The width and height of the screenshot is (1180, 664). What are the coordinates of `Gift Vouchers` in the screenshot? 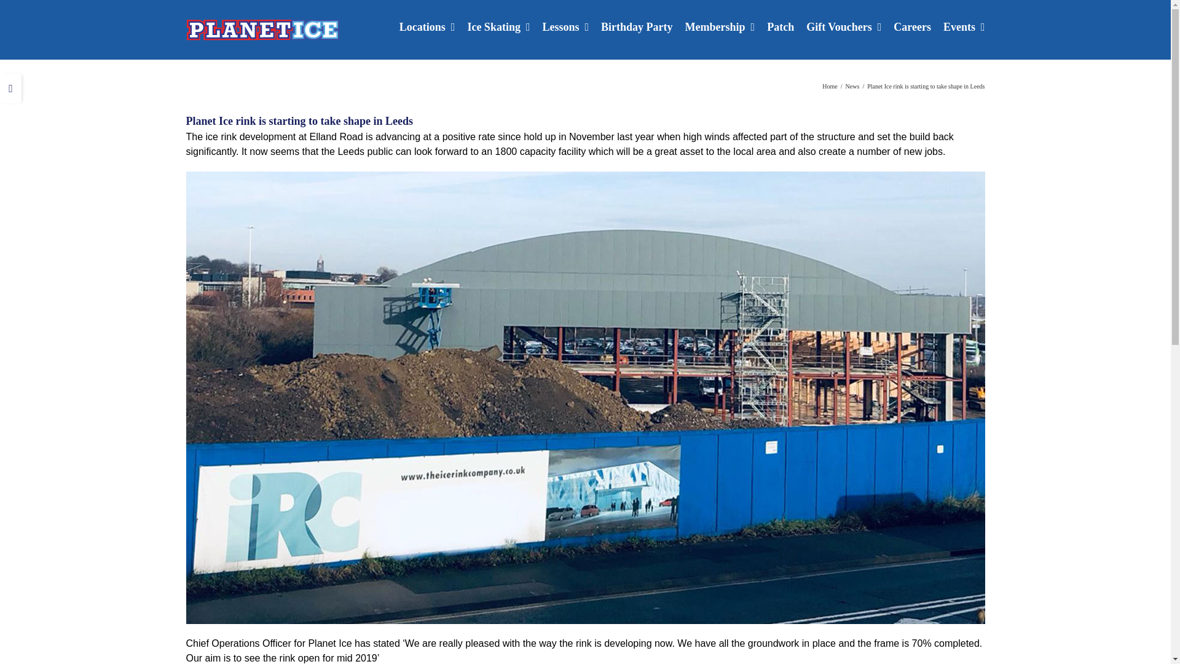 It's located at (843, 26).